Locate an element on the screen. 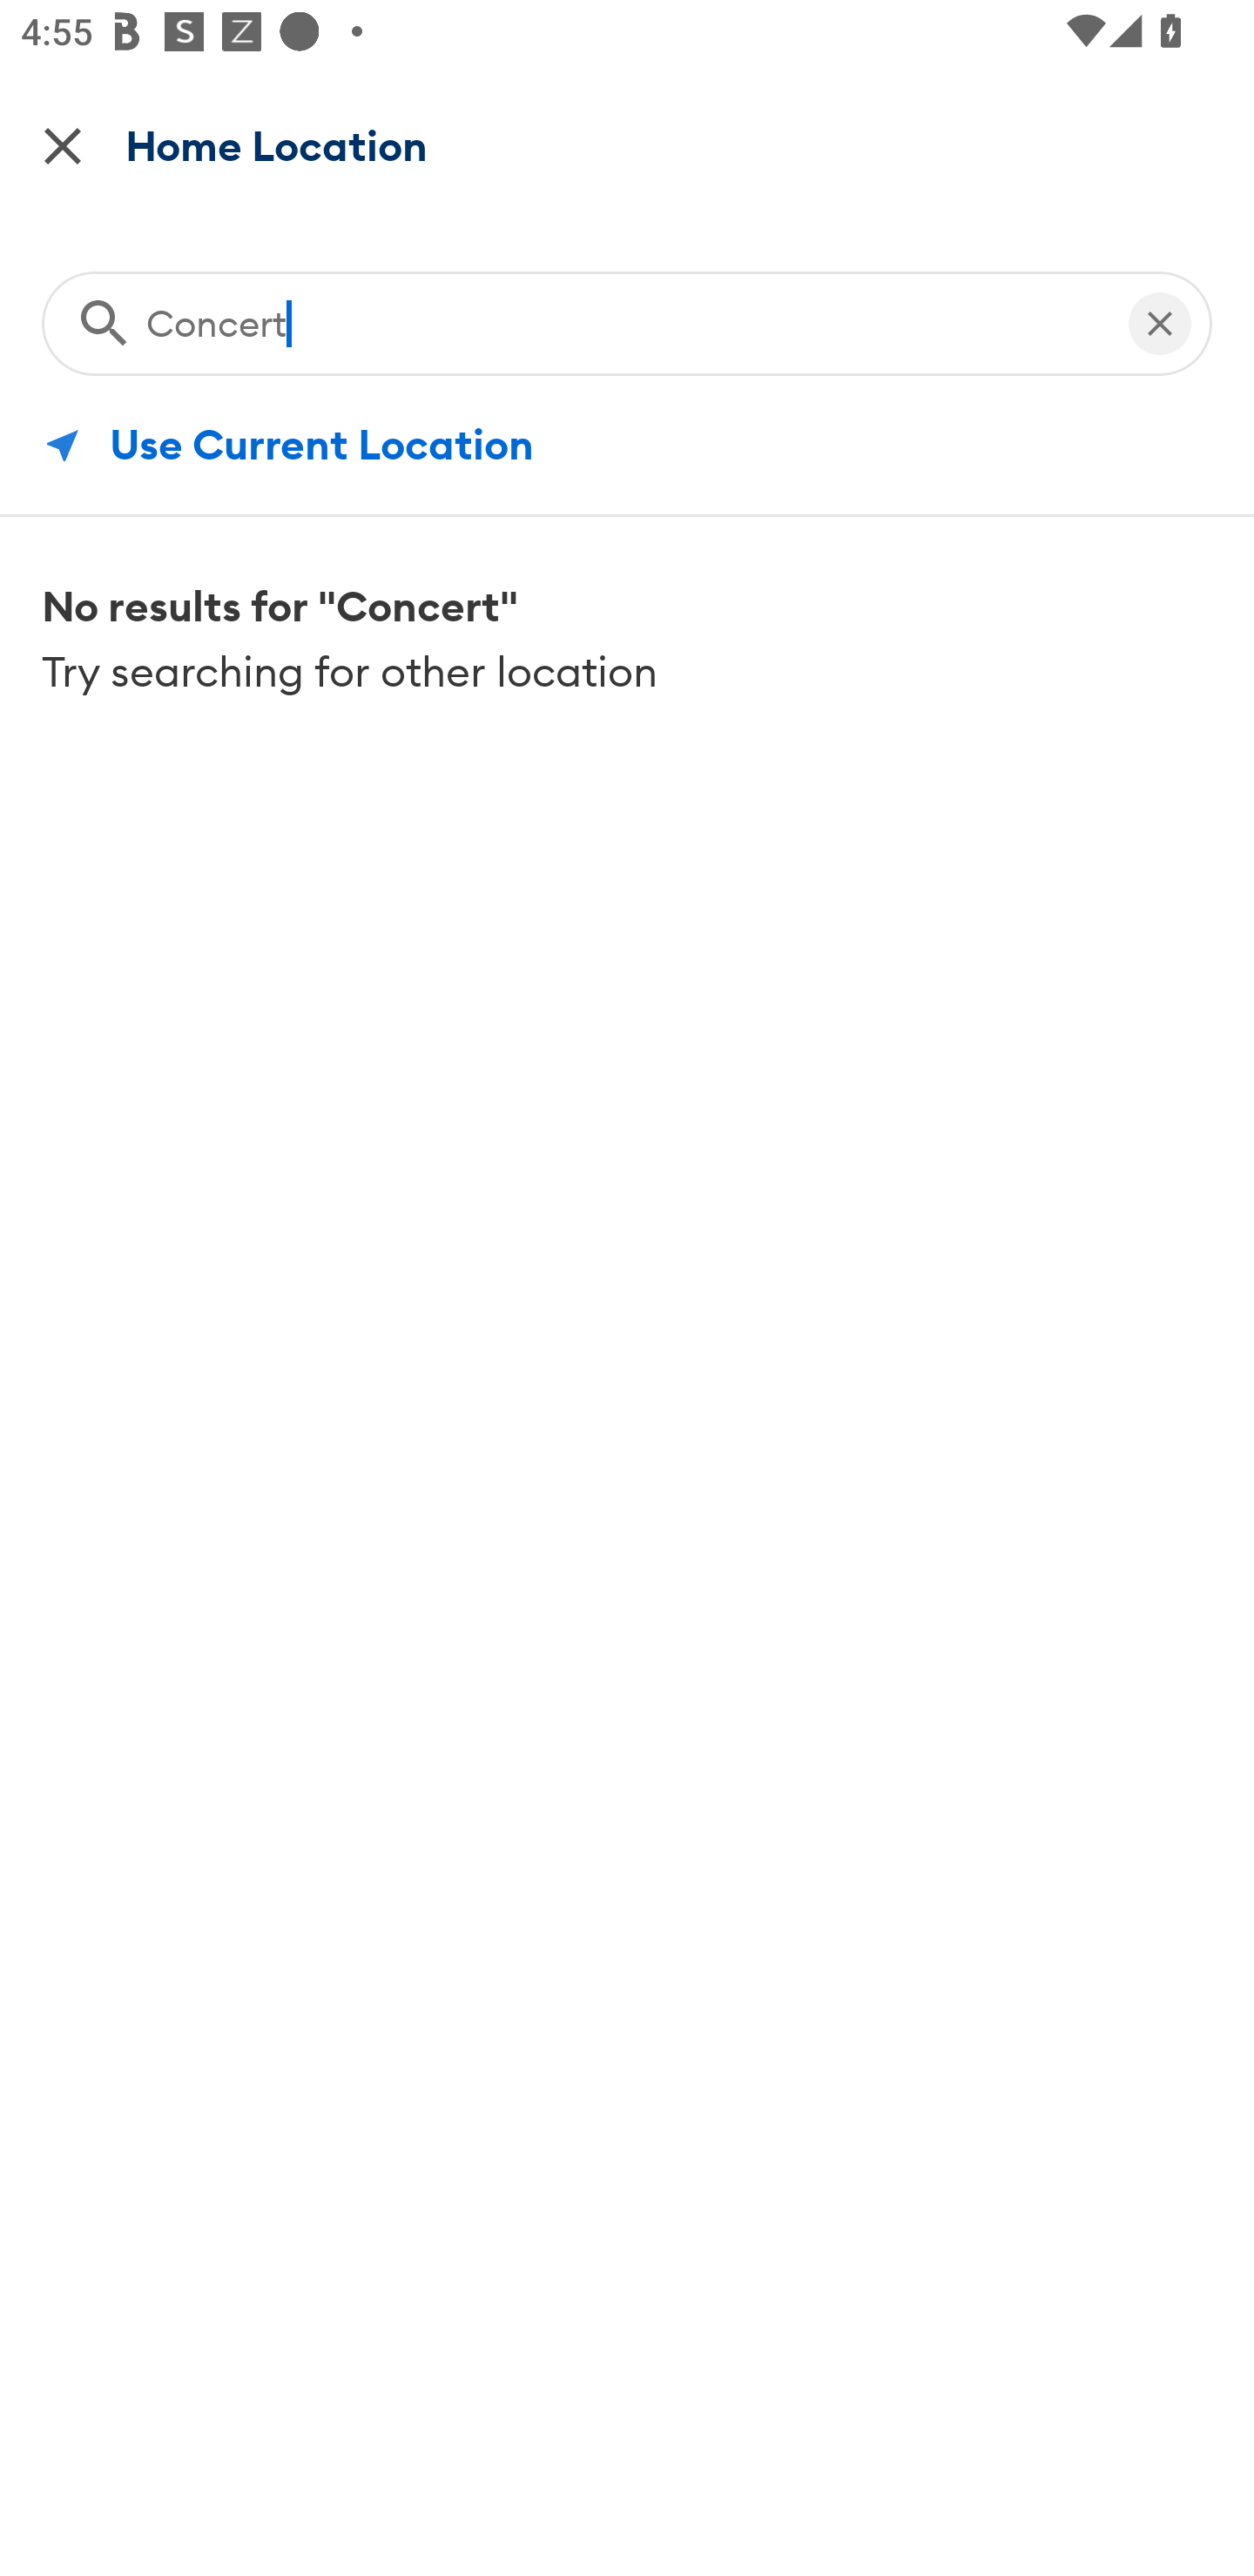 The image size is (1254, 2576). Clear Search is located at coordinates (1160, 318).